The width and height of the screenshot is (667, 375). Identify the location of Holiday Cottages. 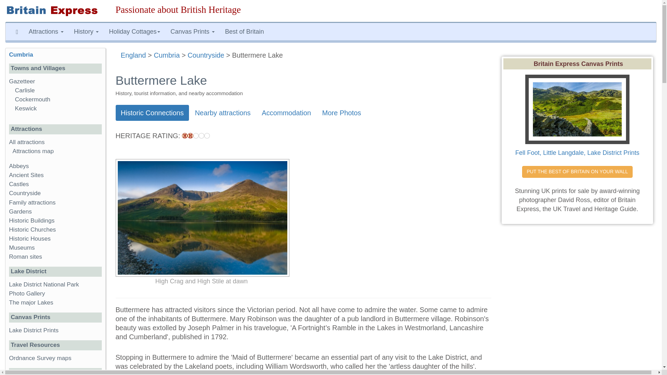
(135, 31).